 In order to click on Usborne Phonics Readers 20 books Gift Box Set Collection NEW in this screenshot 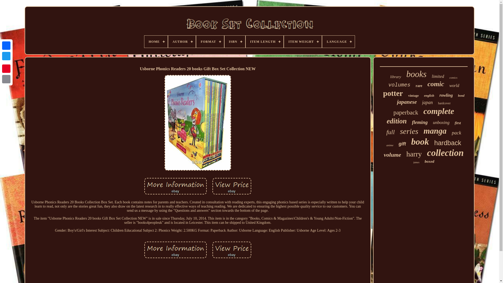, I will do `click(232, 250)`.